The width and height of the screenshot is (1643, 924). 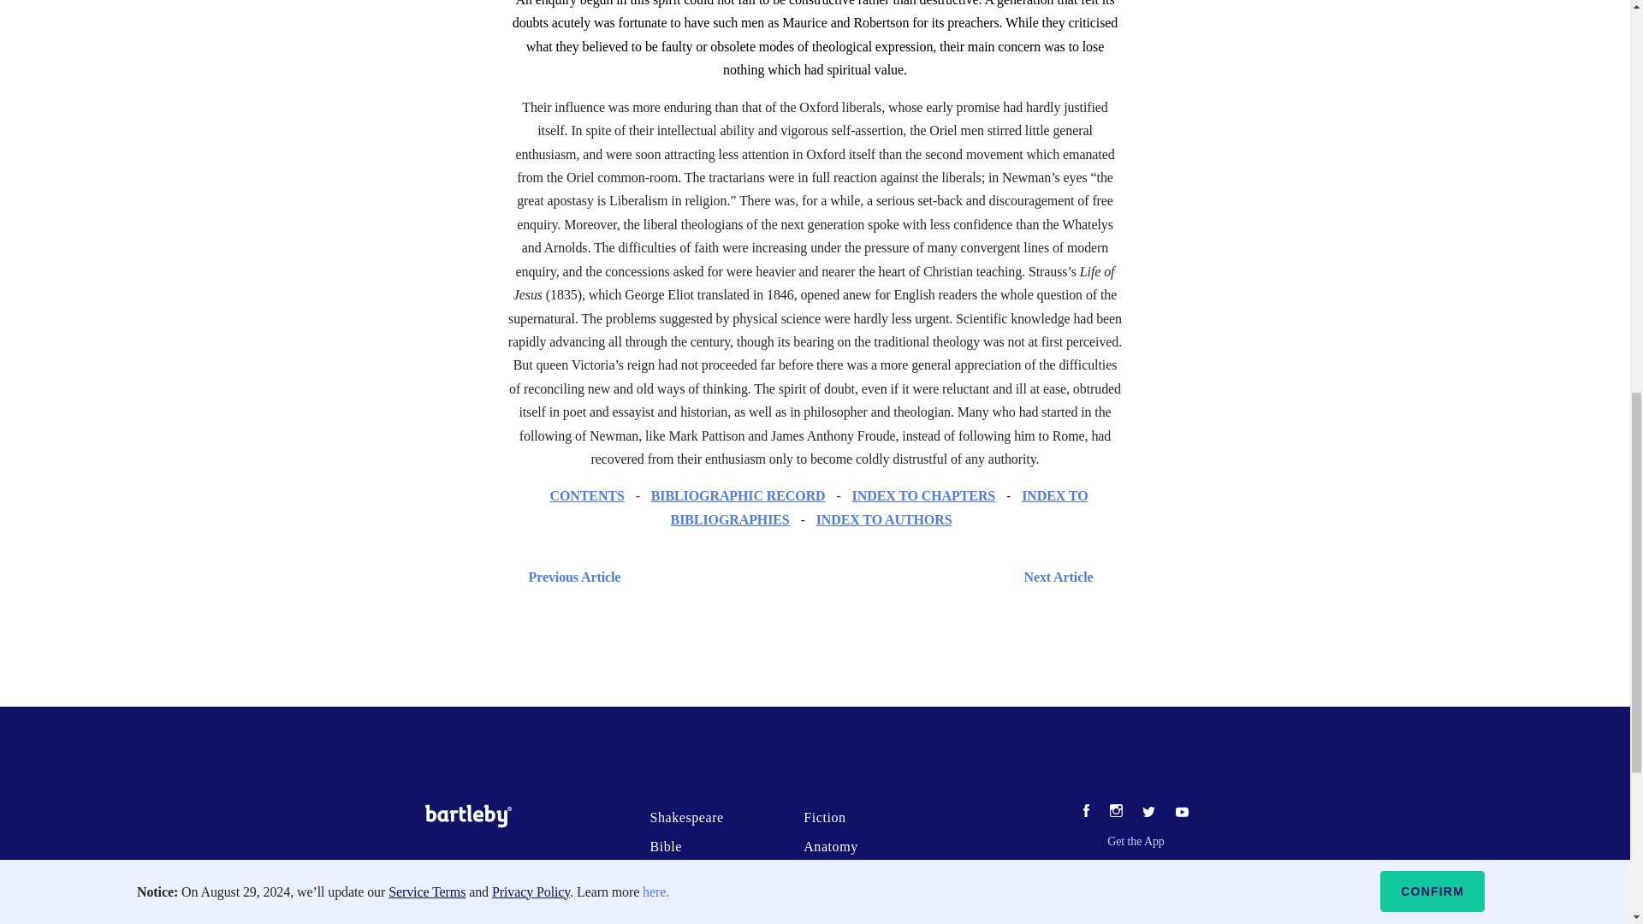 I want to click on Nonfiction, so click(x=681, y=903).